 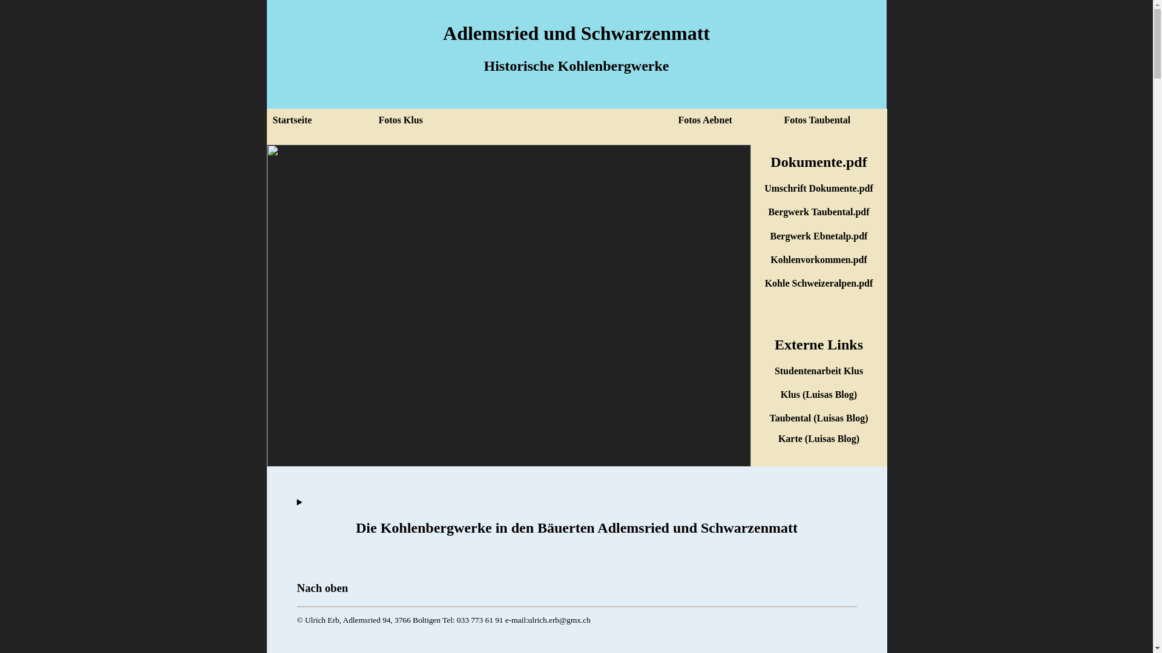 What do you see at coordinates (321, 120) in the screenshot?
I see `Startseite` at bounding box center [321, 120].